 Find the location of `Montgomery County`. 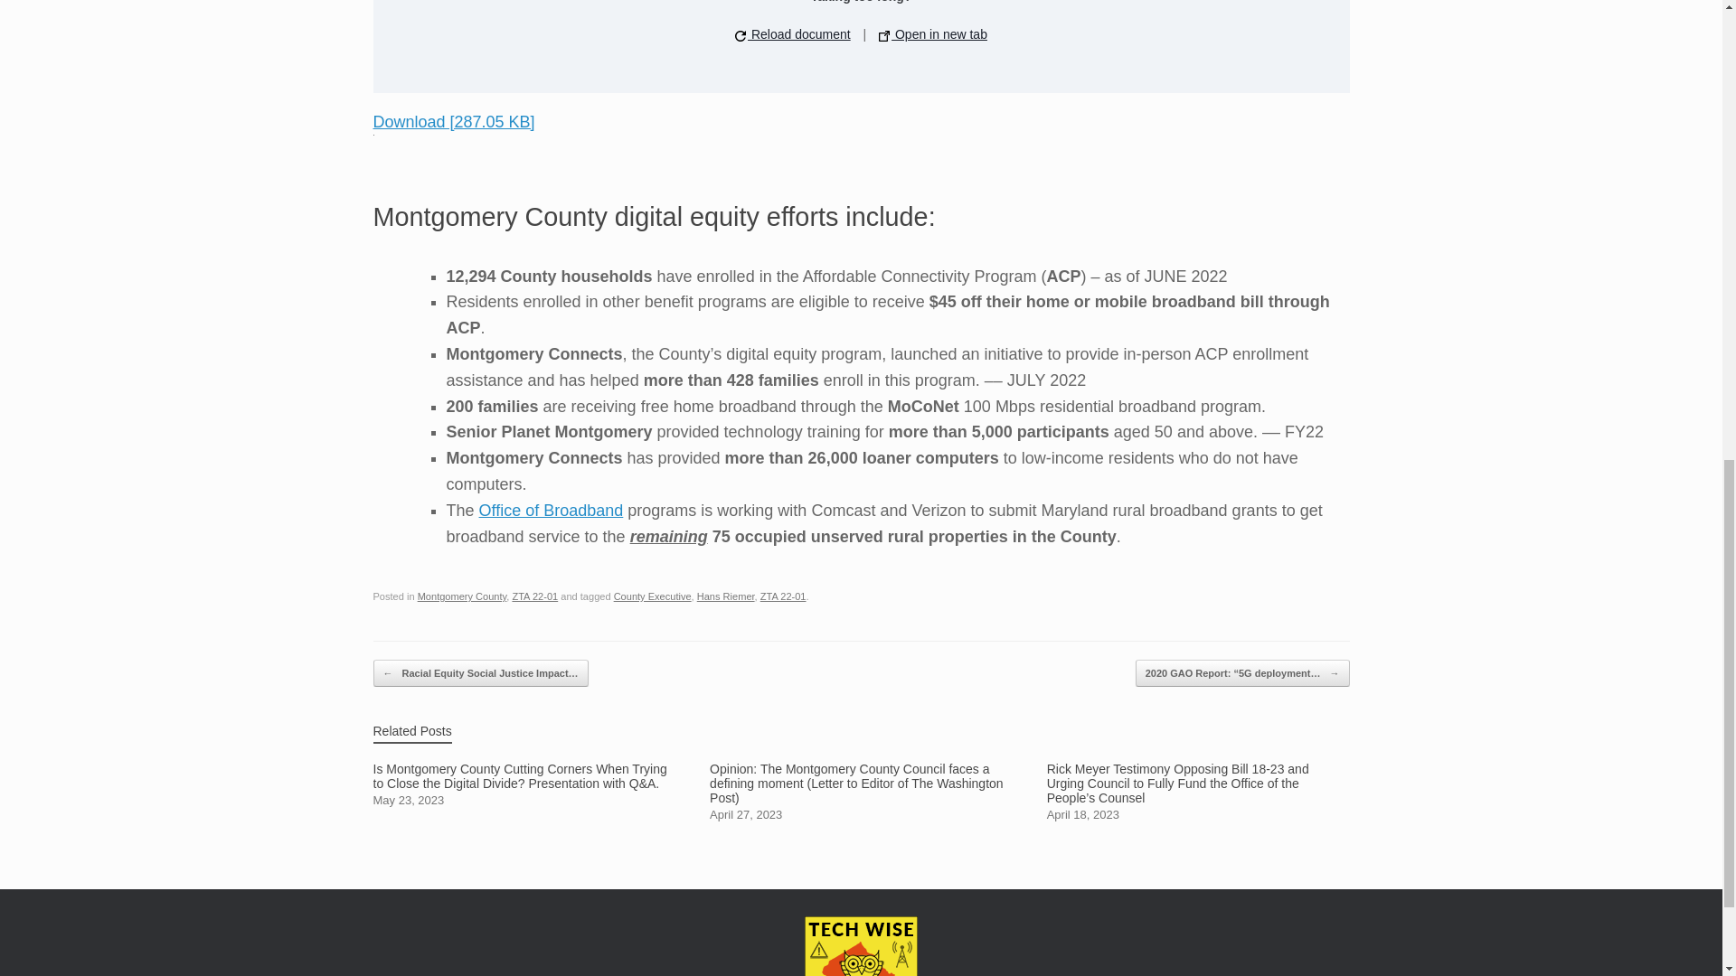

Montgomery County is located at coordinates (462, 596).